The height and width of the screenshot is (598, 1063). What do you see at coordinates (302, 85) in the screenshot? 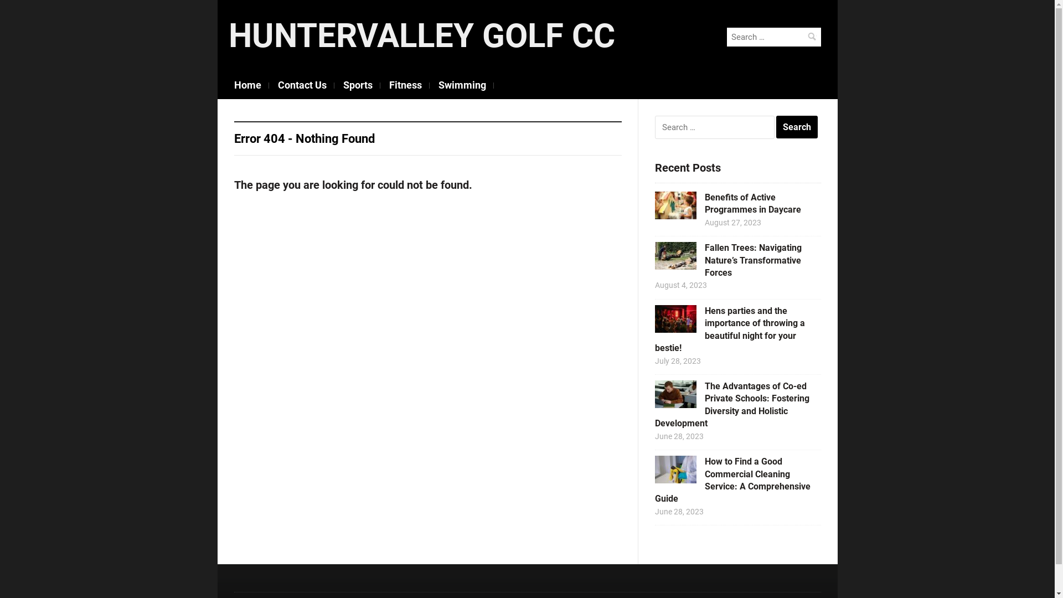
I see `Contact Us` at bounding box center [302, 85].